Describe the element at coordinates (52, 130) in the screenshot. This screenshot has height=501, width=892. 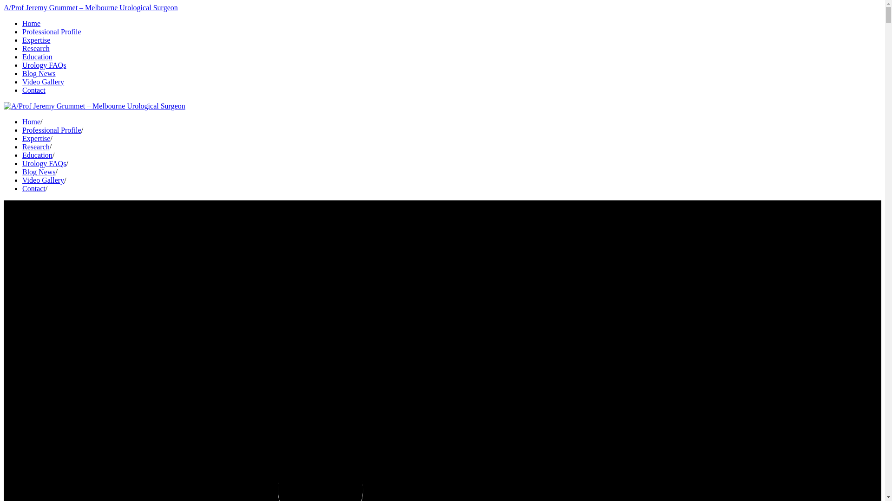
I see `Professional Profile` at that location.